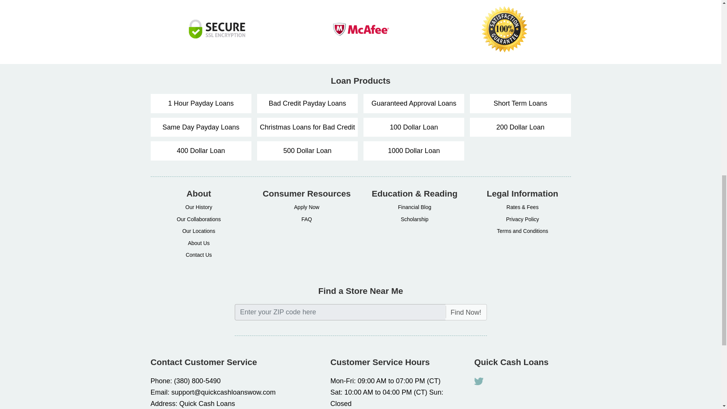  I want to click on Bad Credit Payday Loans, so click(307, 104).